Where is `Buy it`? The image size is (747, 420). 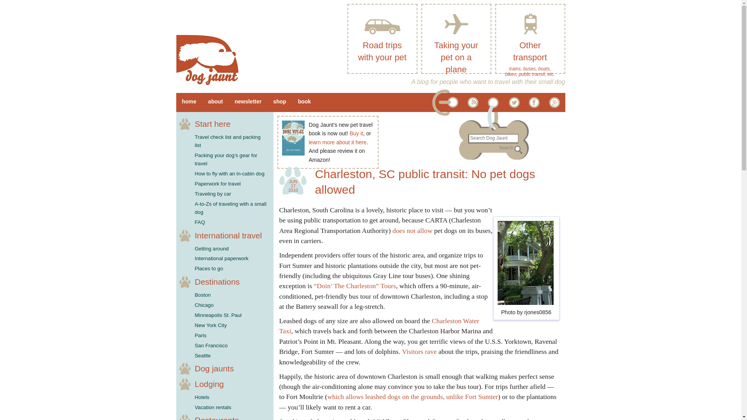 Buy it is located at coordinates (356, 133).